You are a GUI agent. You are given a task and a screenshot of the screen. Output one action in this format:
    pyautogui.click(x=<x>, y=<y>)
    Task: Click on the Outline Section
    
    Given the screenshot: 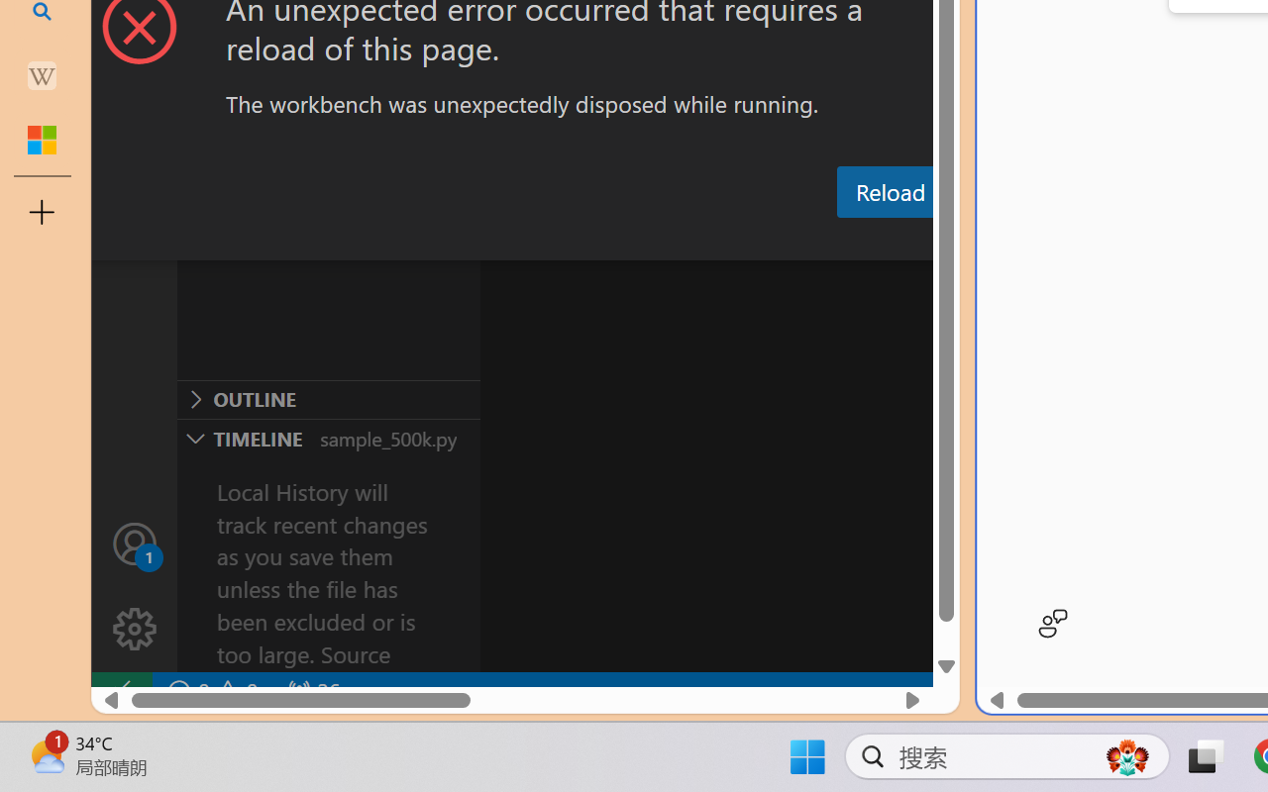 What is the action you would take?
    pyautogui.click(x=328, y=399)
    